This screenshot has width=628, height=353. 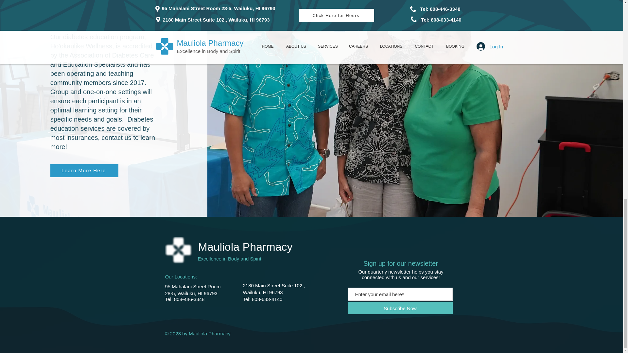 I want to click on Learn More Here, so click(x=84, y=171).